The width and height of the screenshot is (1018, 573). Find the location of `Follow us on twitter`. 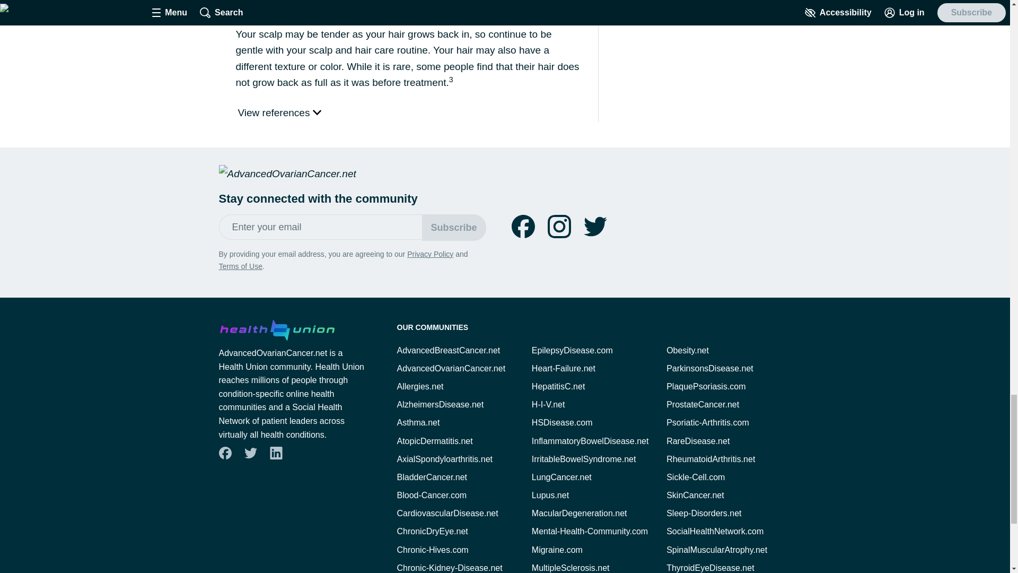

Follow us on twitter is located at coordinates (595, 227).